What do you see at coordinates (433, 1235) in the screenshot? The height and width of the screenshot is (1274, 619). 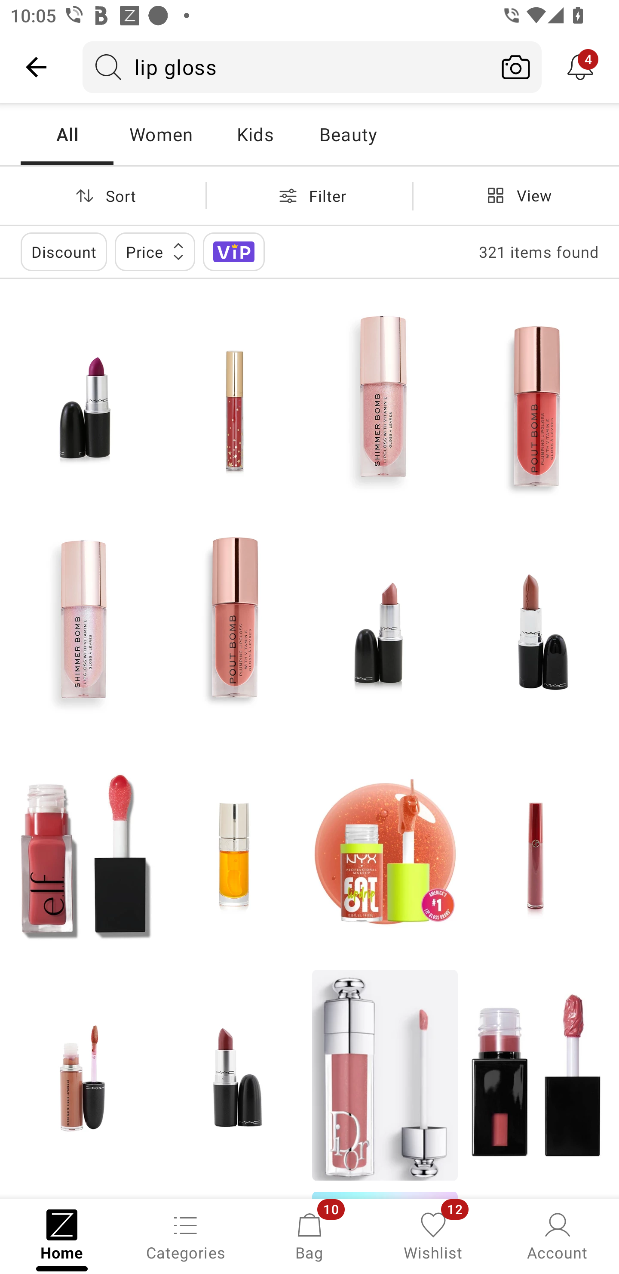 I see `Wishlist, 12 new notifications Wishlist` at bounding box center [433, 1235].